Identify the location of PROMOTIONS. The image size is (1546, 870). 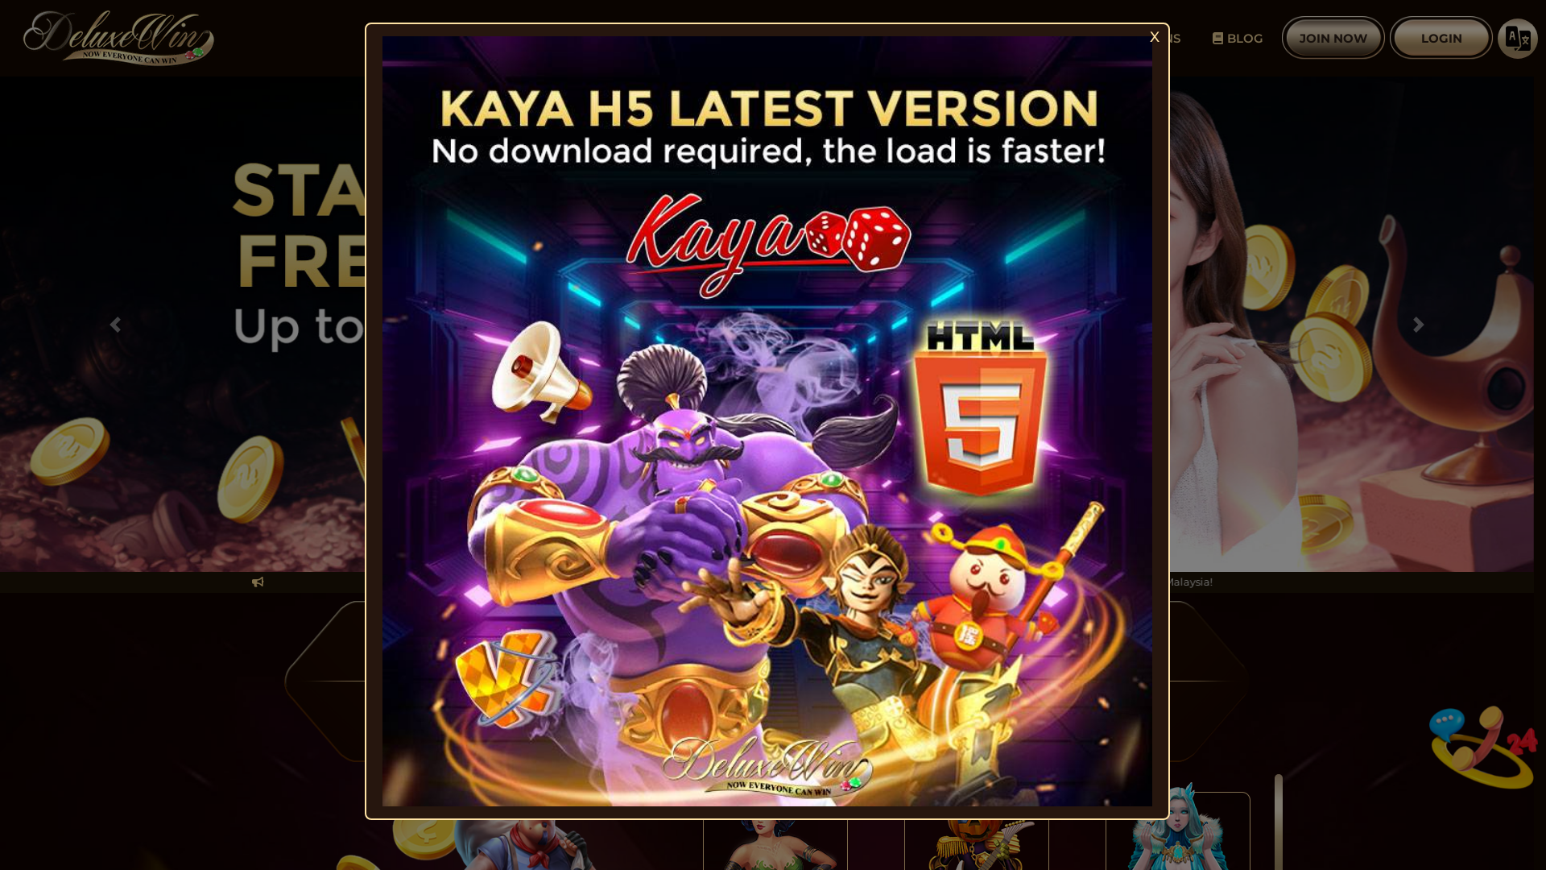
(1128, 39).